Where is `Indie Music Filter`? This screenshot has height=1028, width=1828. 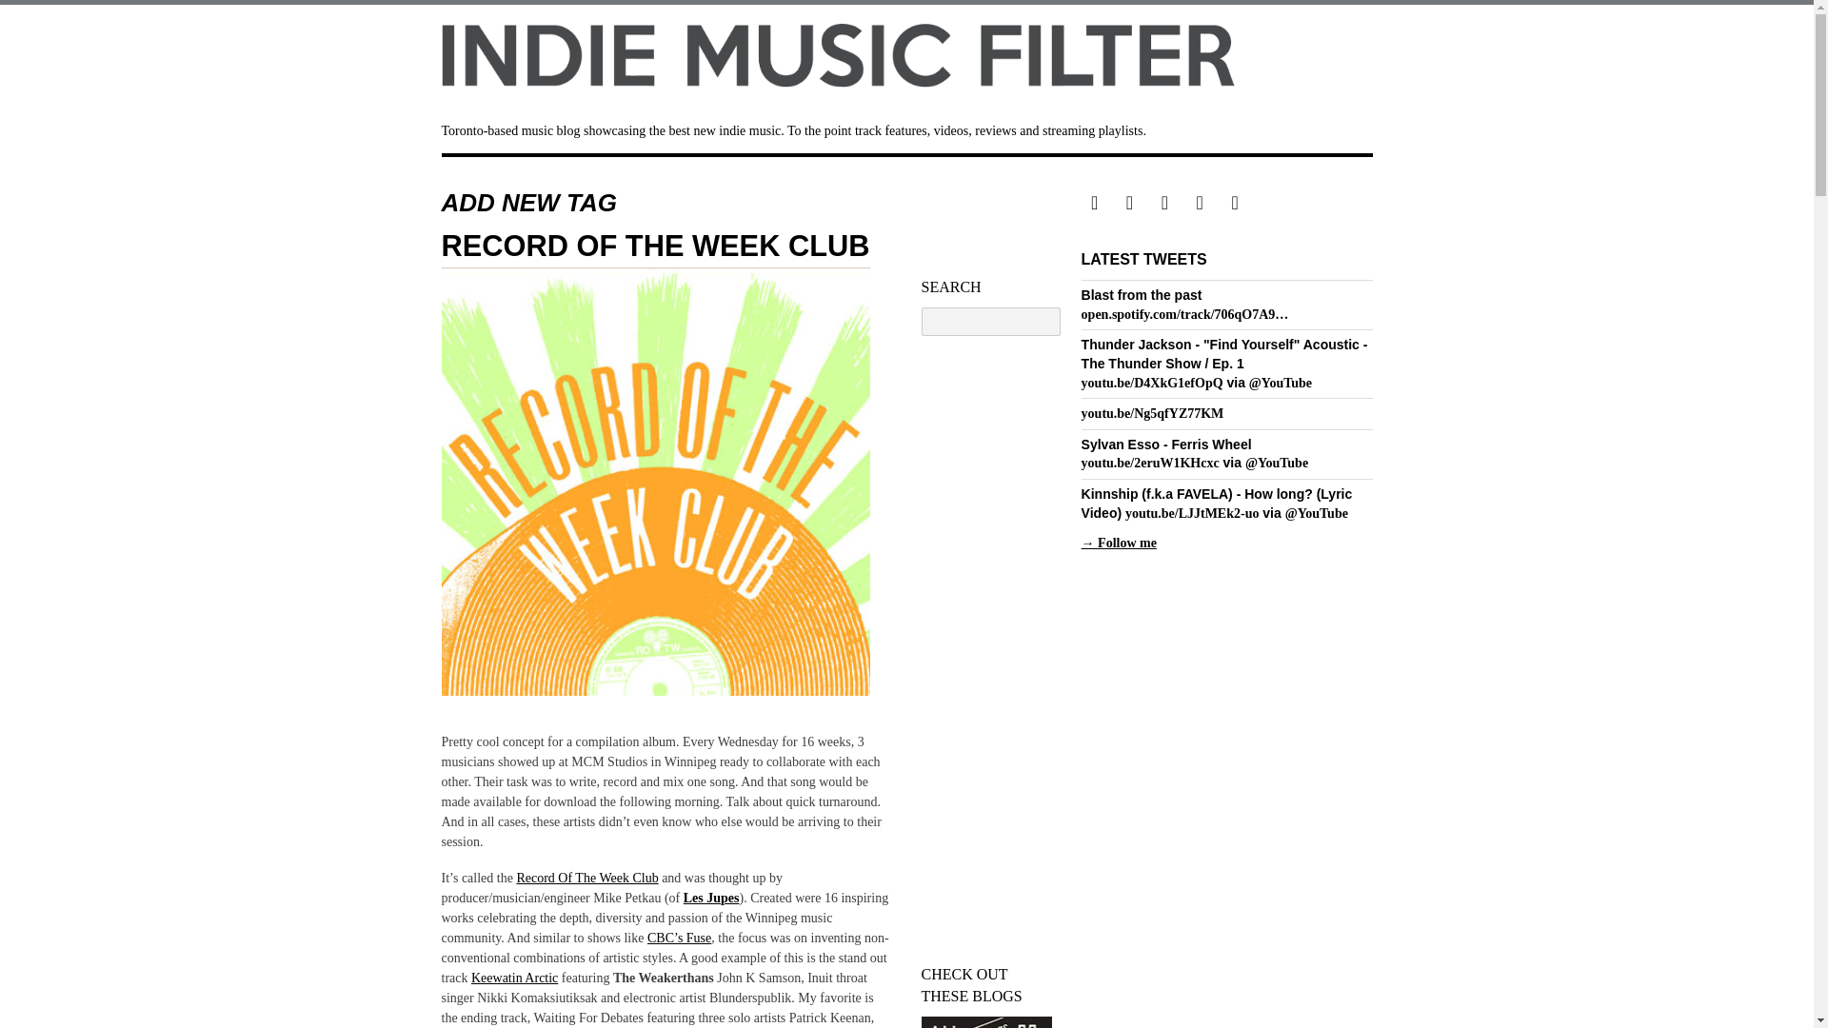
Indie Music Filter is located at coordinates (906, 59).